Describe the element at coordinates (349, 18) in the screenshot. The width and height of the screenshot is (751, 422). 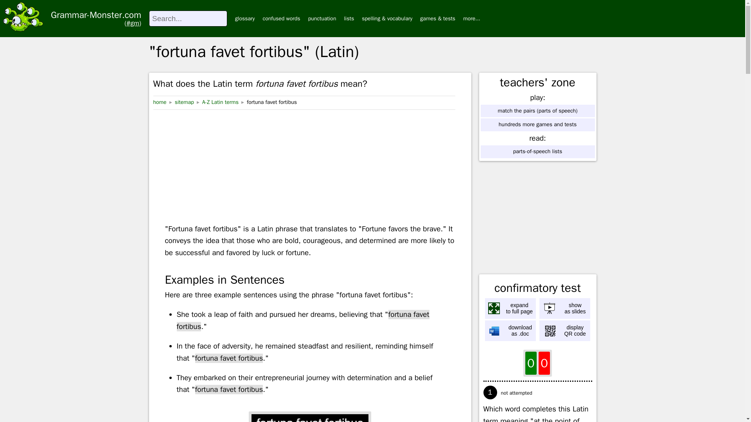
I see `Grammar-Monster.com` at that location.